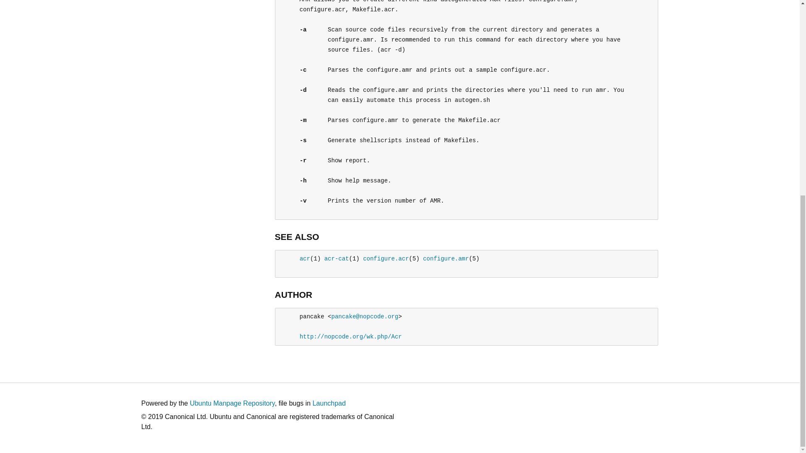  I want to click on acr-cat, so click(336, 259).